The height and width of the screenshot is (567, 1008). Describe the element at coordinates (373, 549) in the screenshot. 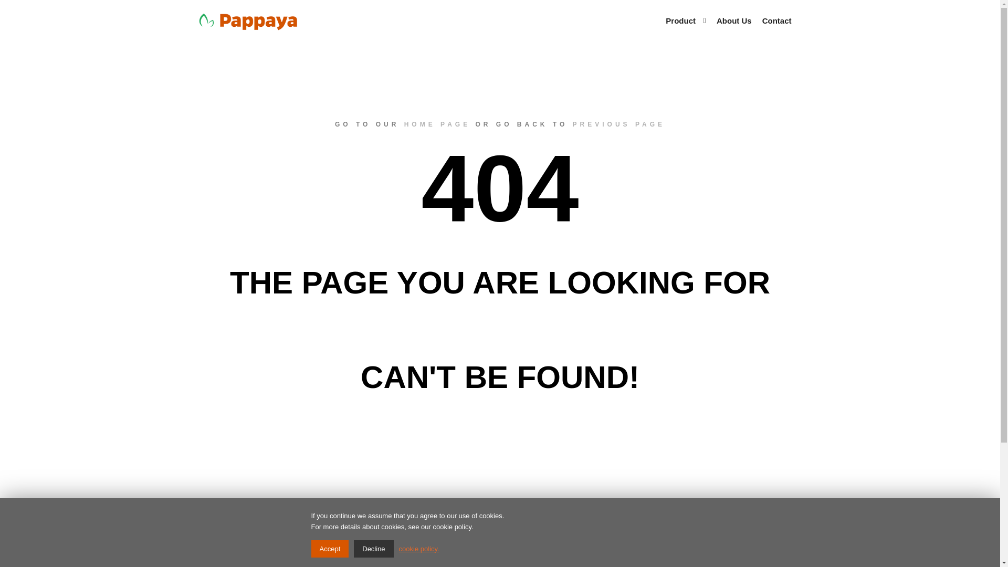

I see `Decline` at that location.